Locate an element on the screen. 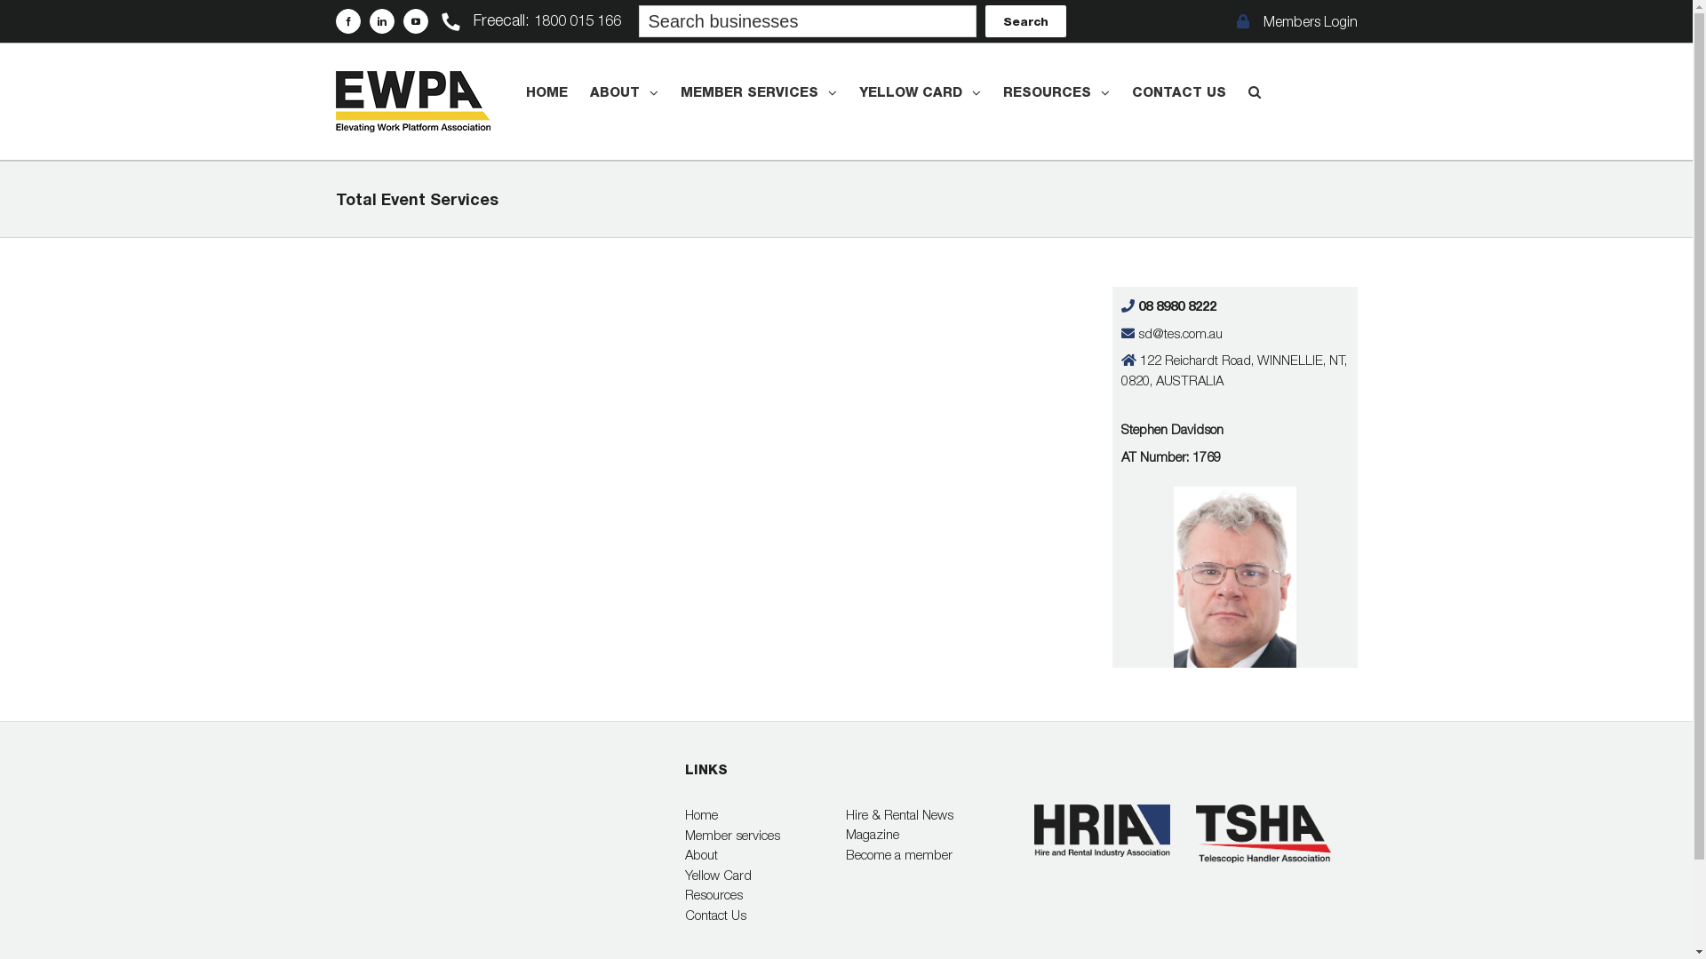  Hire & Rental News Magazine is located at coordinates (927, 824).